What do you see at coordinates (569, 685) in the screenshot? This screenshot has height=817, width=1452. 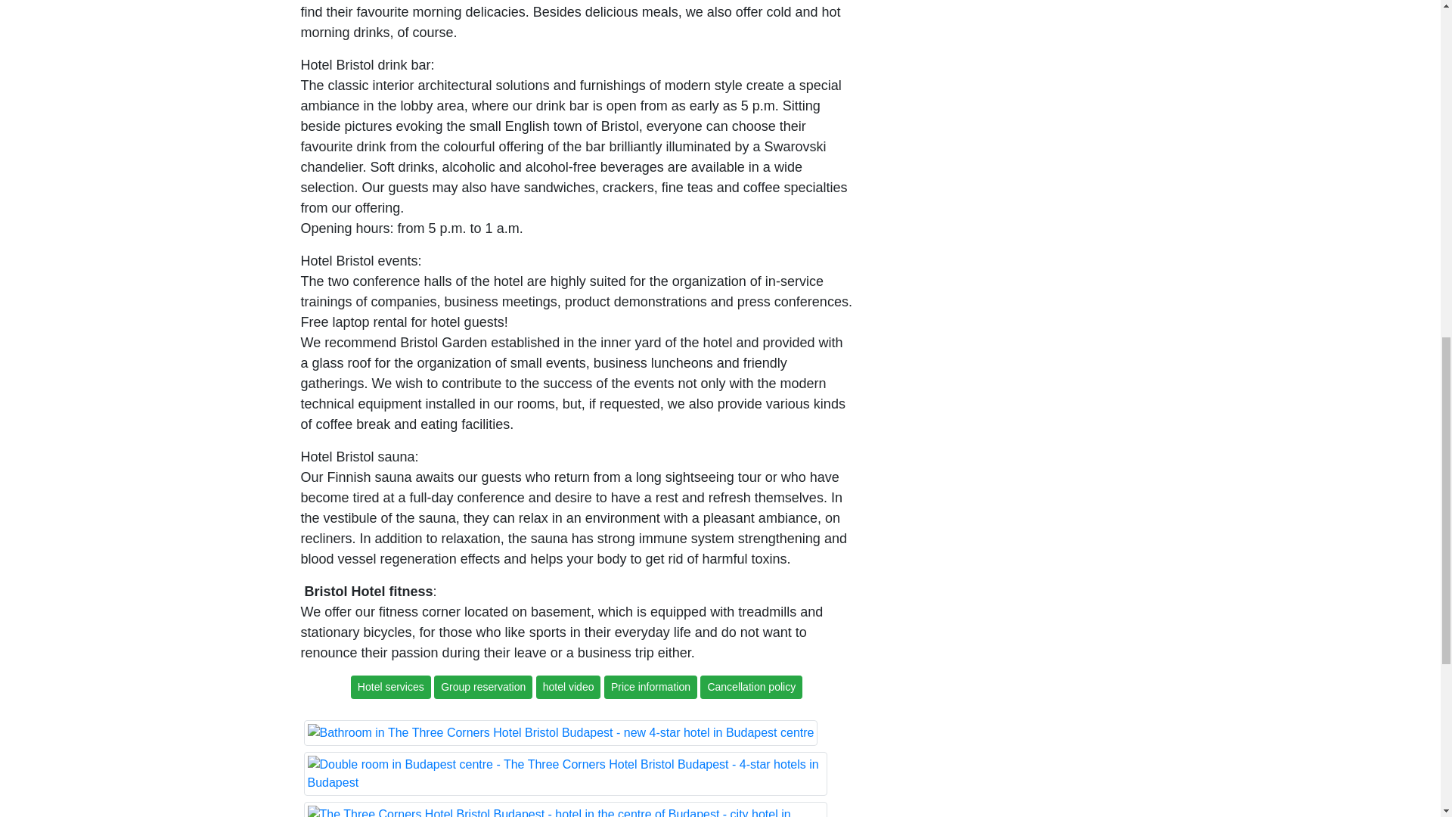 I see `hotel video` at bounding box center [569, 685].